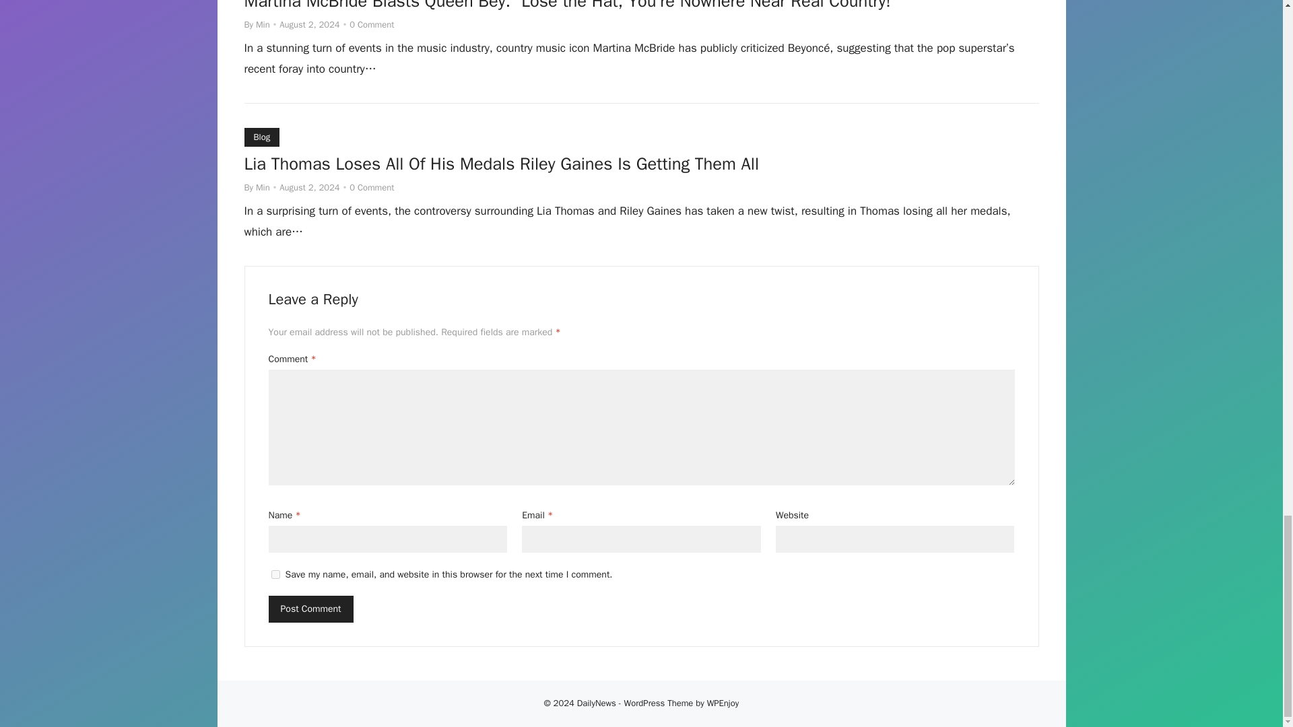  What do you see at coordinates (275, 574) in the screenshot?
I see `yes` at bounding box center [275, 574].